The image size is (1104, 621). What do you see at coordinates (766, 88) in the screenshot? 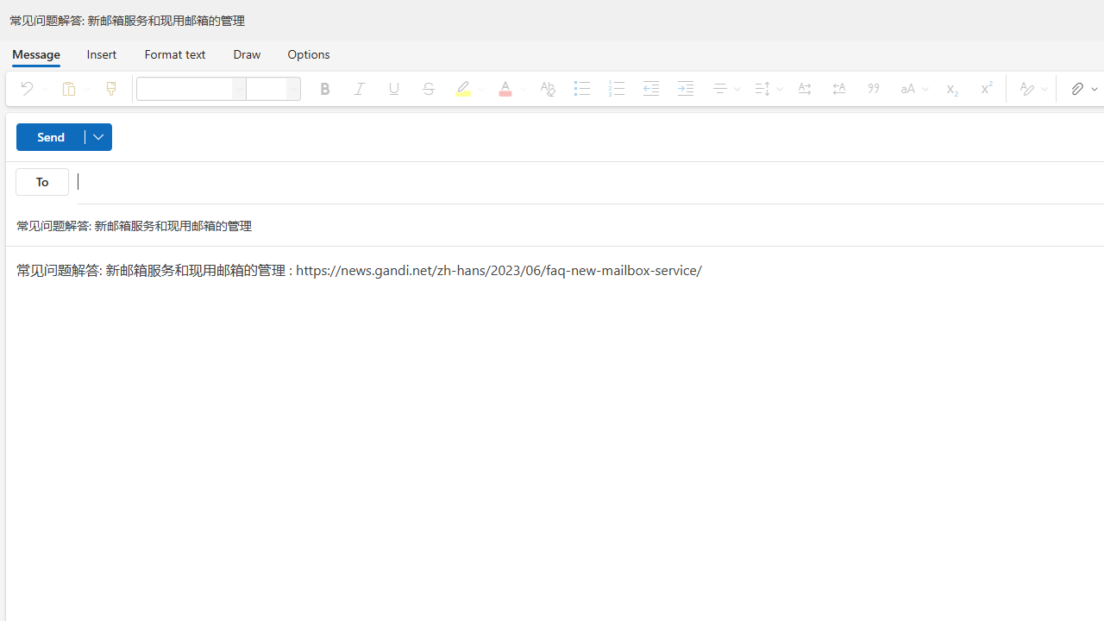
I see `Spacing` at bounding box center [766, 88].